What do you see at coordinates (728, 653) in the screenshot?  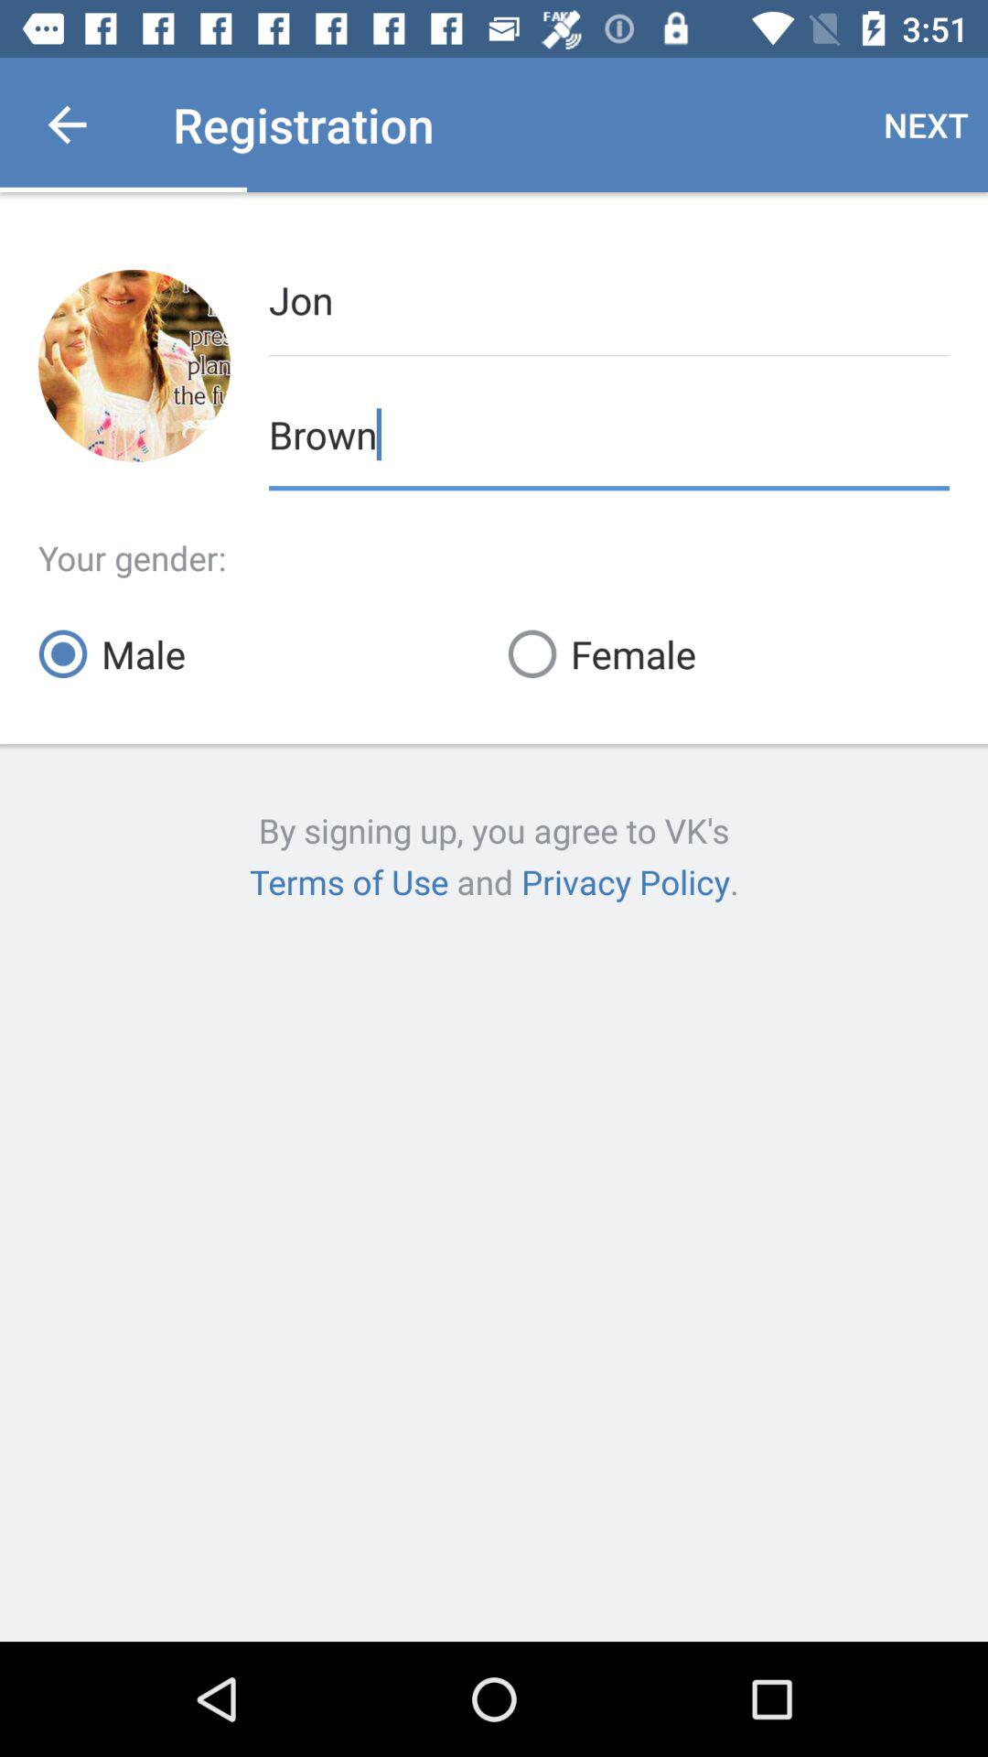 I see `turn on the female` at bounding box center [728, 653].